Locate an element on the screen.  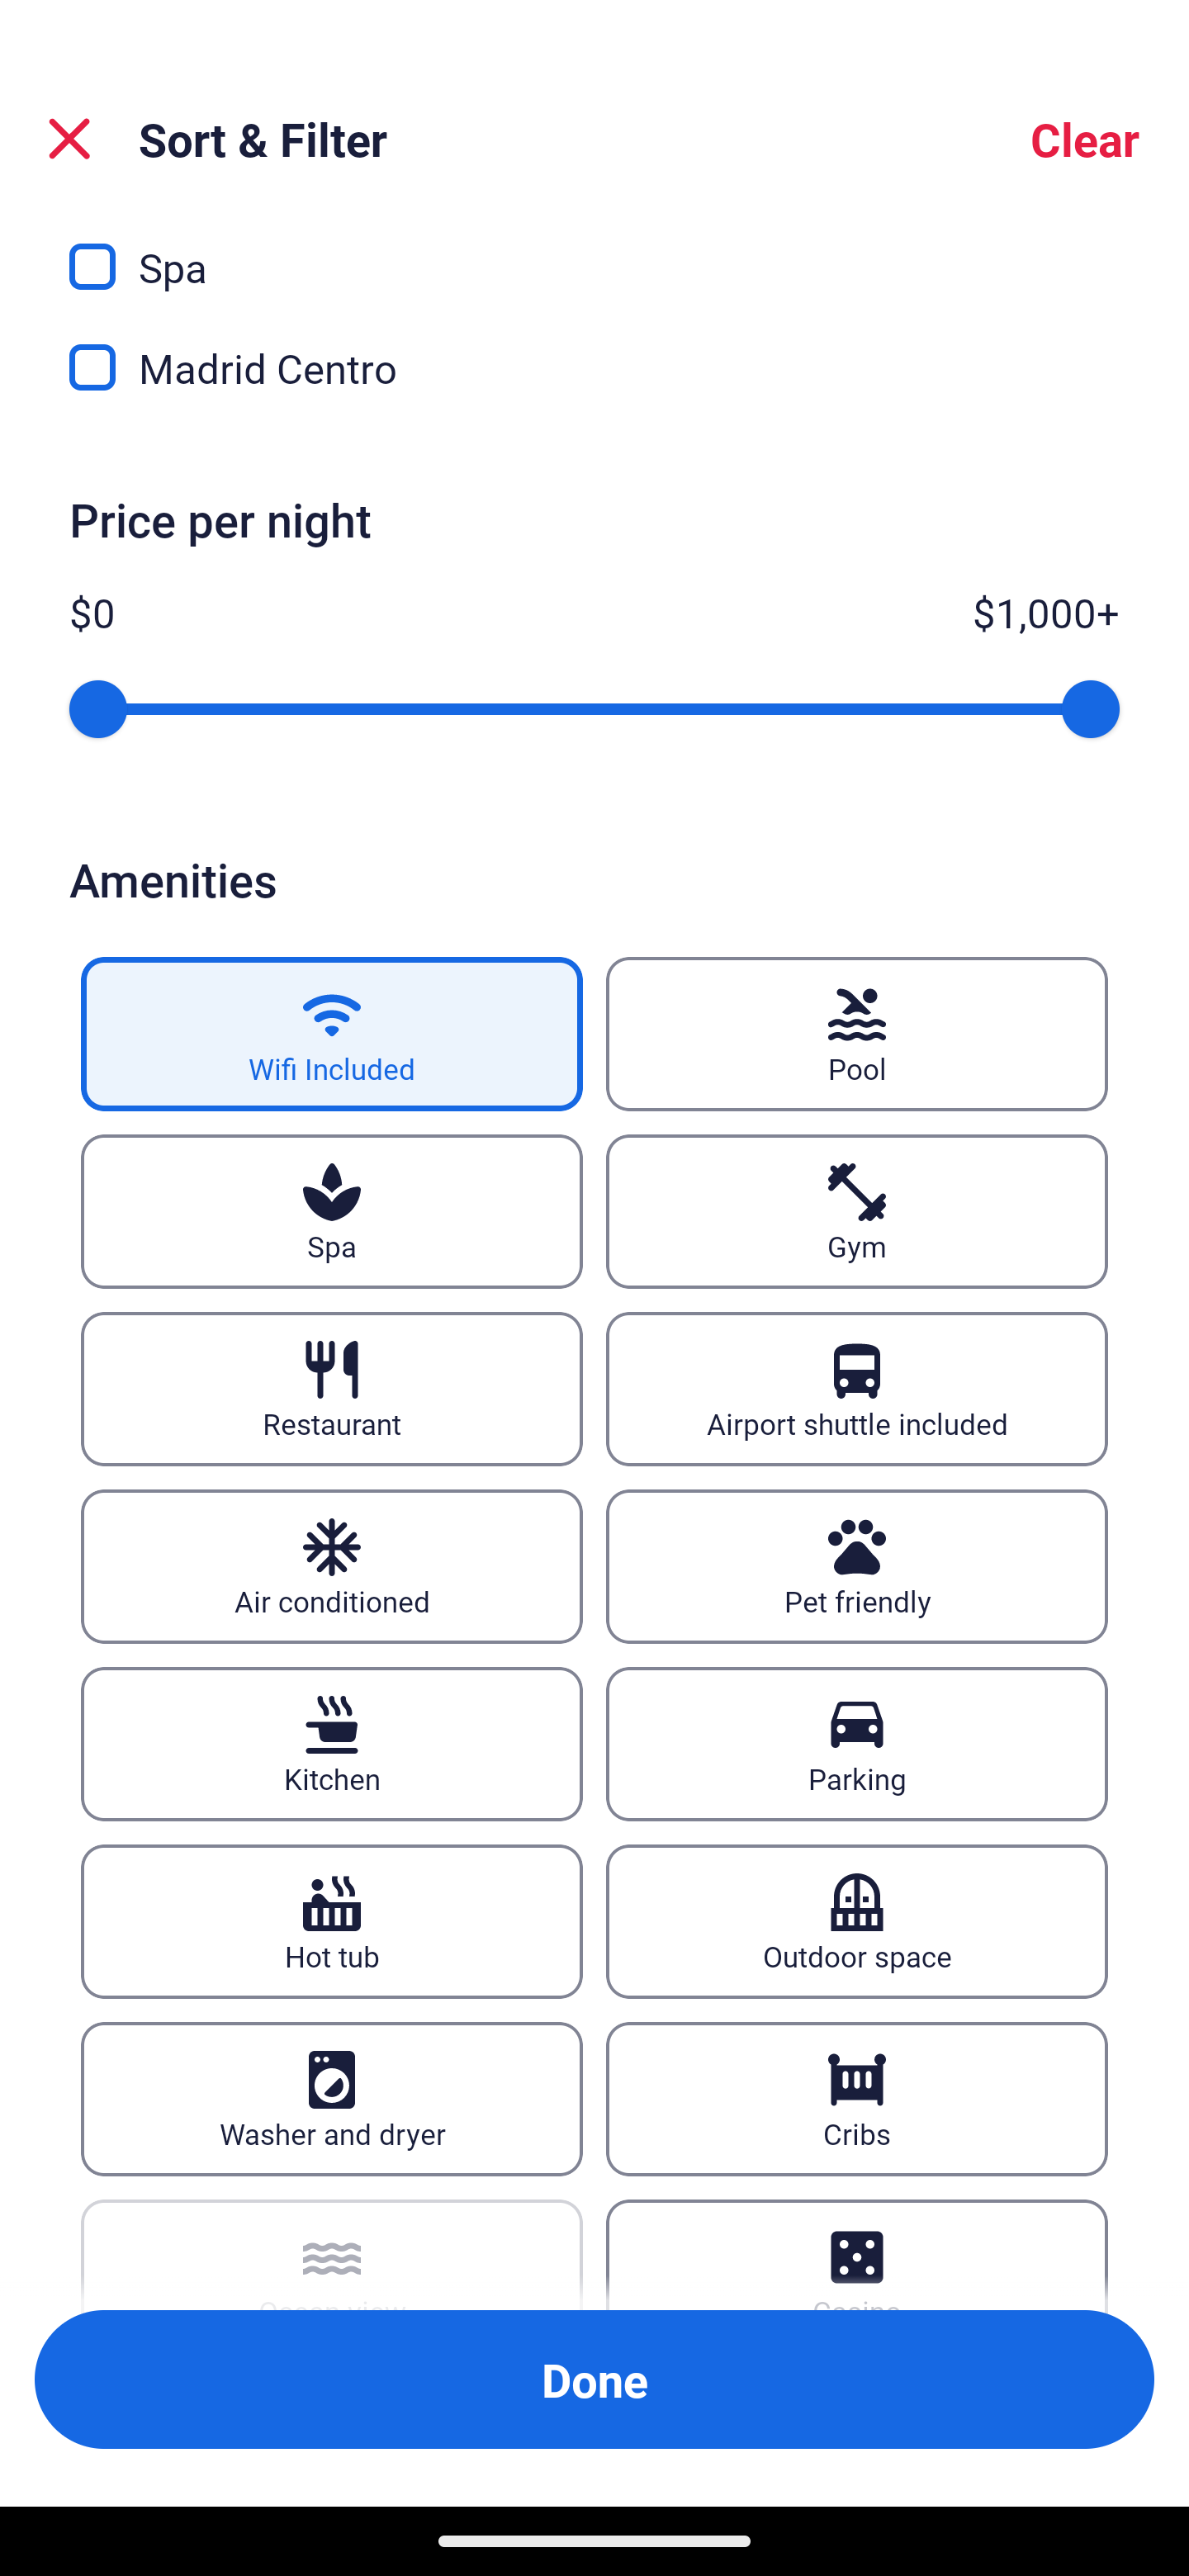
Air conditioned is located at coordinates (331, 1565).